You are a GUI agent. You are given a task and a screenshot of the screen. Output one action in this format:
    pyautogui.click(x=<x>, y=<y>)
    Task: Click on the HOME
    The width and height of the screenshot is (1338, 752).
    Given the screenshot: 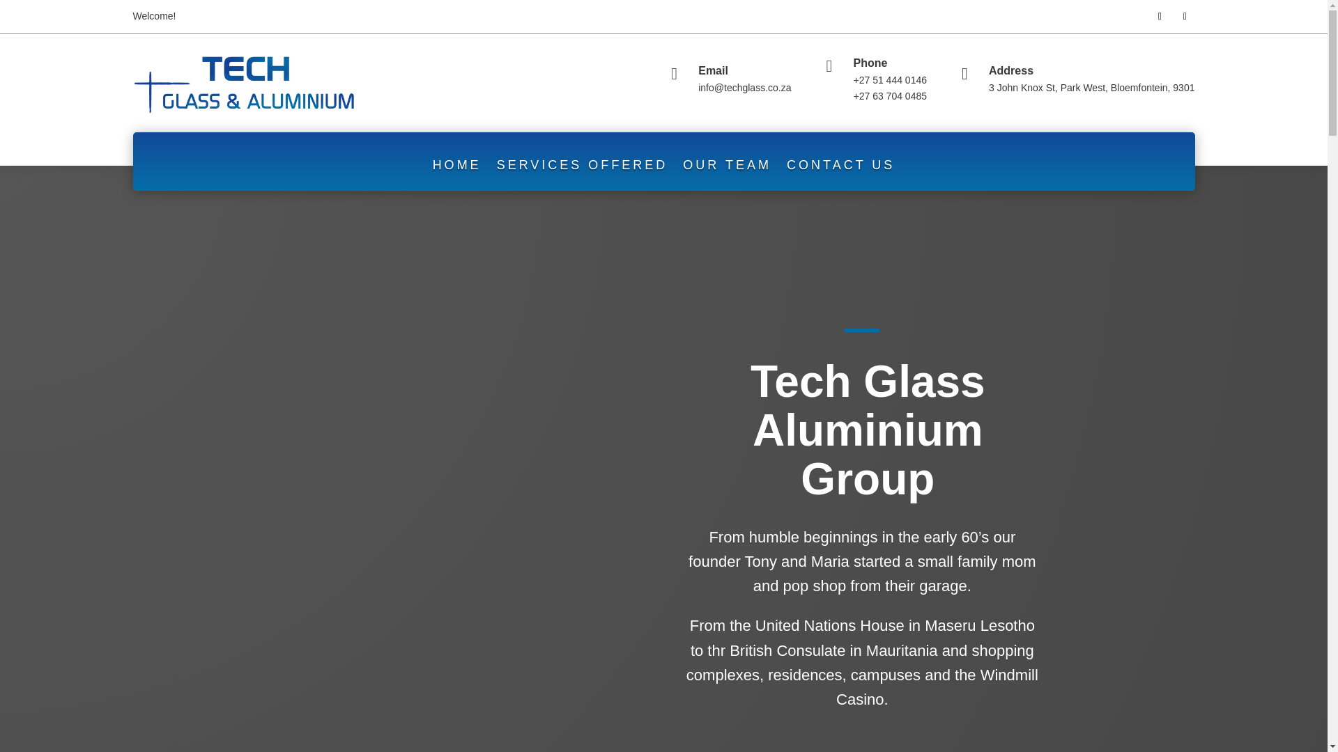 What is the action you would take?
    pyautogui.click(x=457, y=164)
    